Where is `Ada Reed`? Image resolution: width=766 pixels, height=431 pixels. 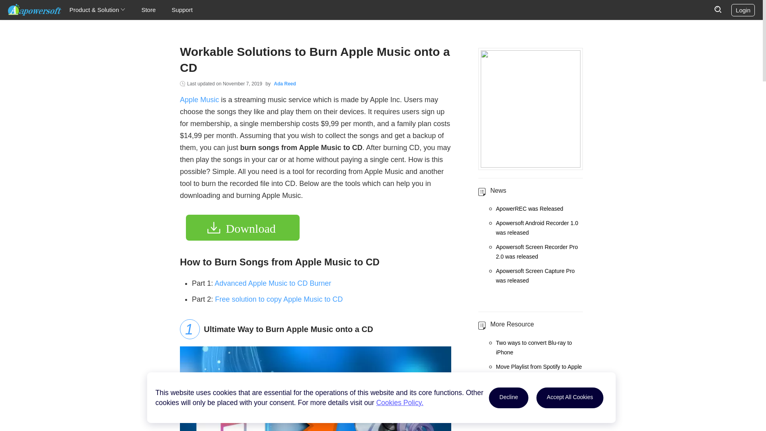 Ada Reed is located at coordinates (284, 84).